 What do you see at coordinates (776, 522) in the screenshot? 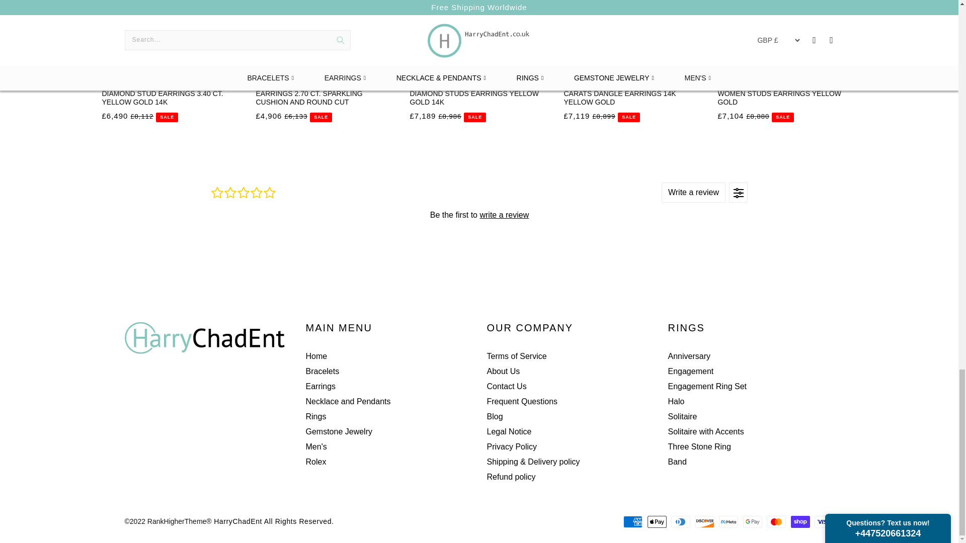
I see `Mastercard` at bounding box center [776, 522].